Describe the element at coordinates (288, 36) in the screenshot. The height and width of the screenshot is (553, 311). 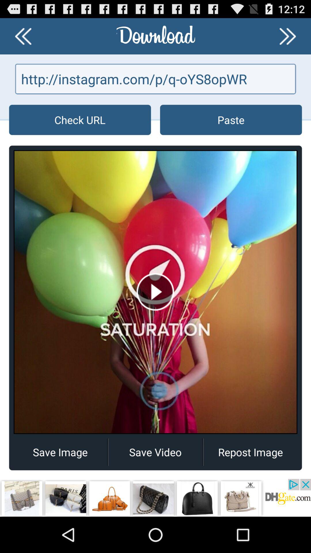
I see `go to next screen` at that location.